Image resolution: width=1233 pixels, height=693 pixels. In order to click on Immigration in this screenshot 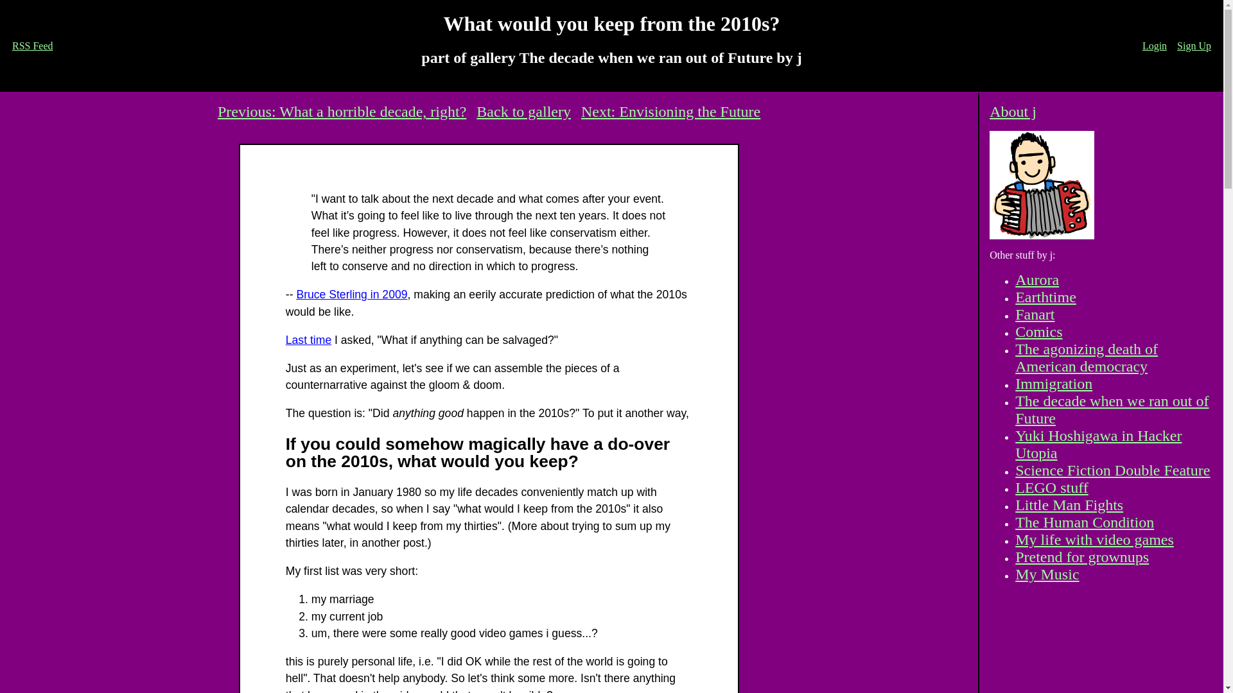, I will do `click(1053, 384)`.